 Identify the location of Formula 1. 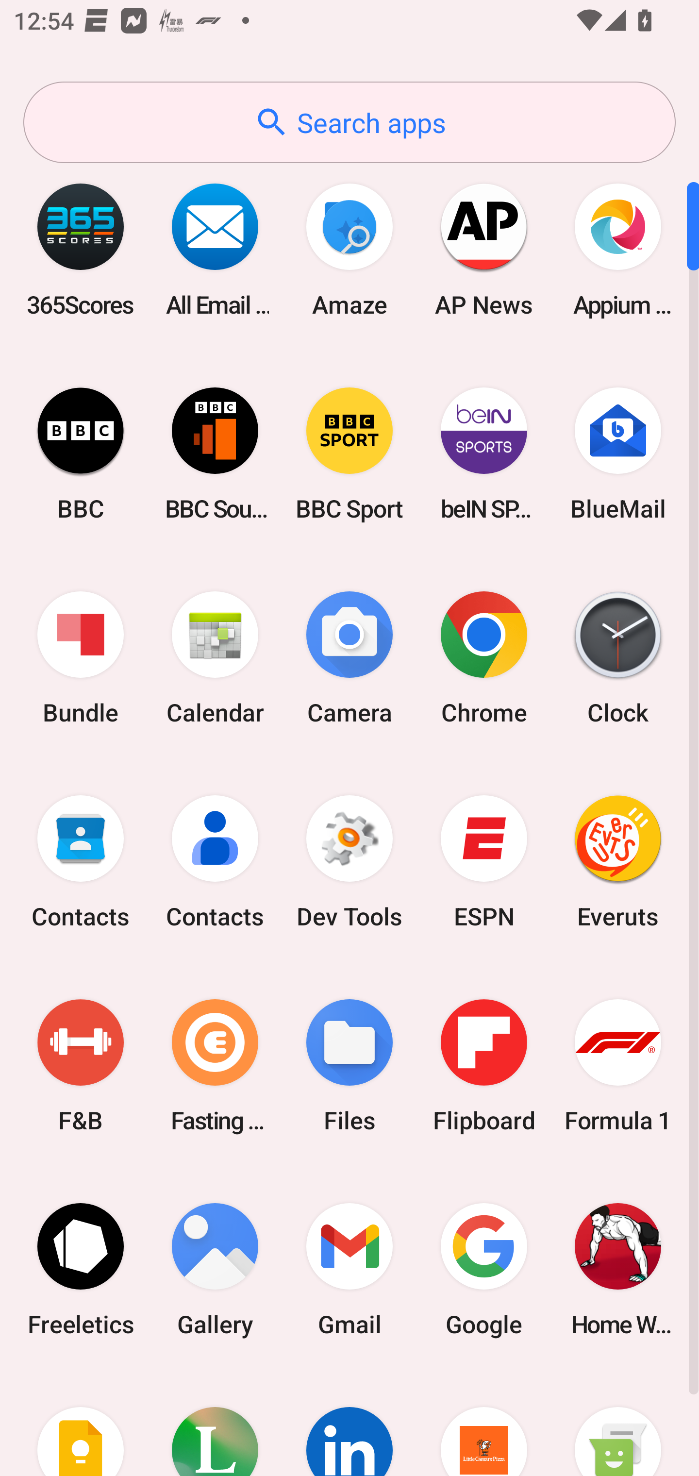
(618, 1065).